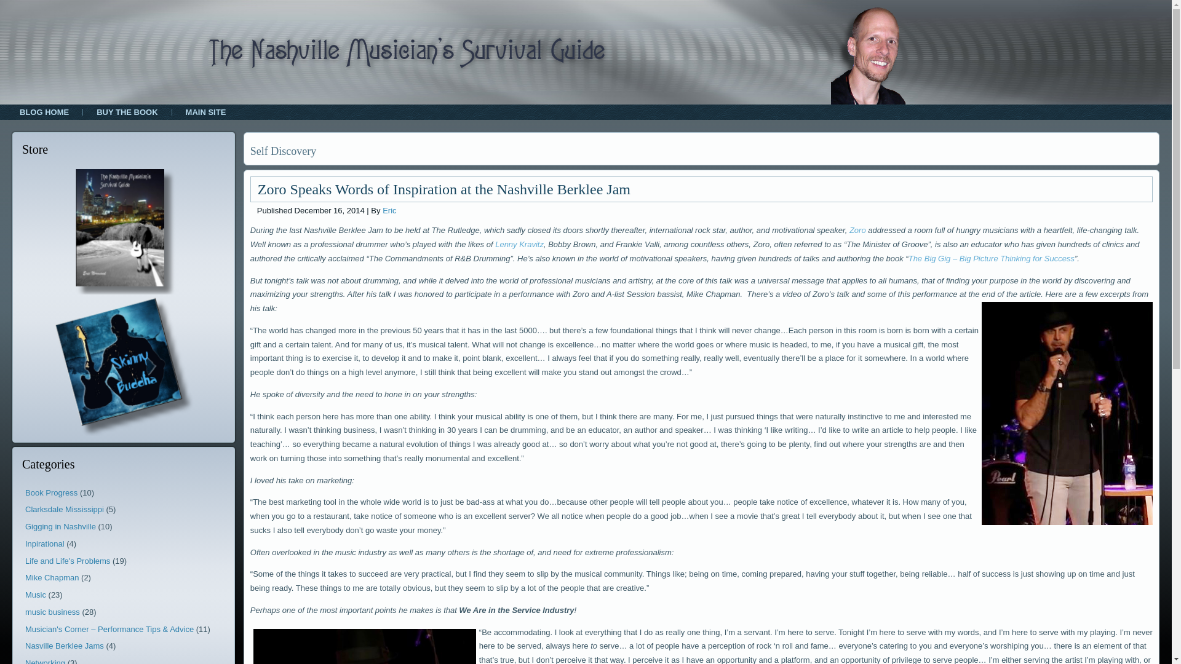  Describe the element at coordinates (857, 230) in the screenshot. I see `Zoro` at that location.